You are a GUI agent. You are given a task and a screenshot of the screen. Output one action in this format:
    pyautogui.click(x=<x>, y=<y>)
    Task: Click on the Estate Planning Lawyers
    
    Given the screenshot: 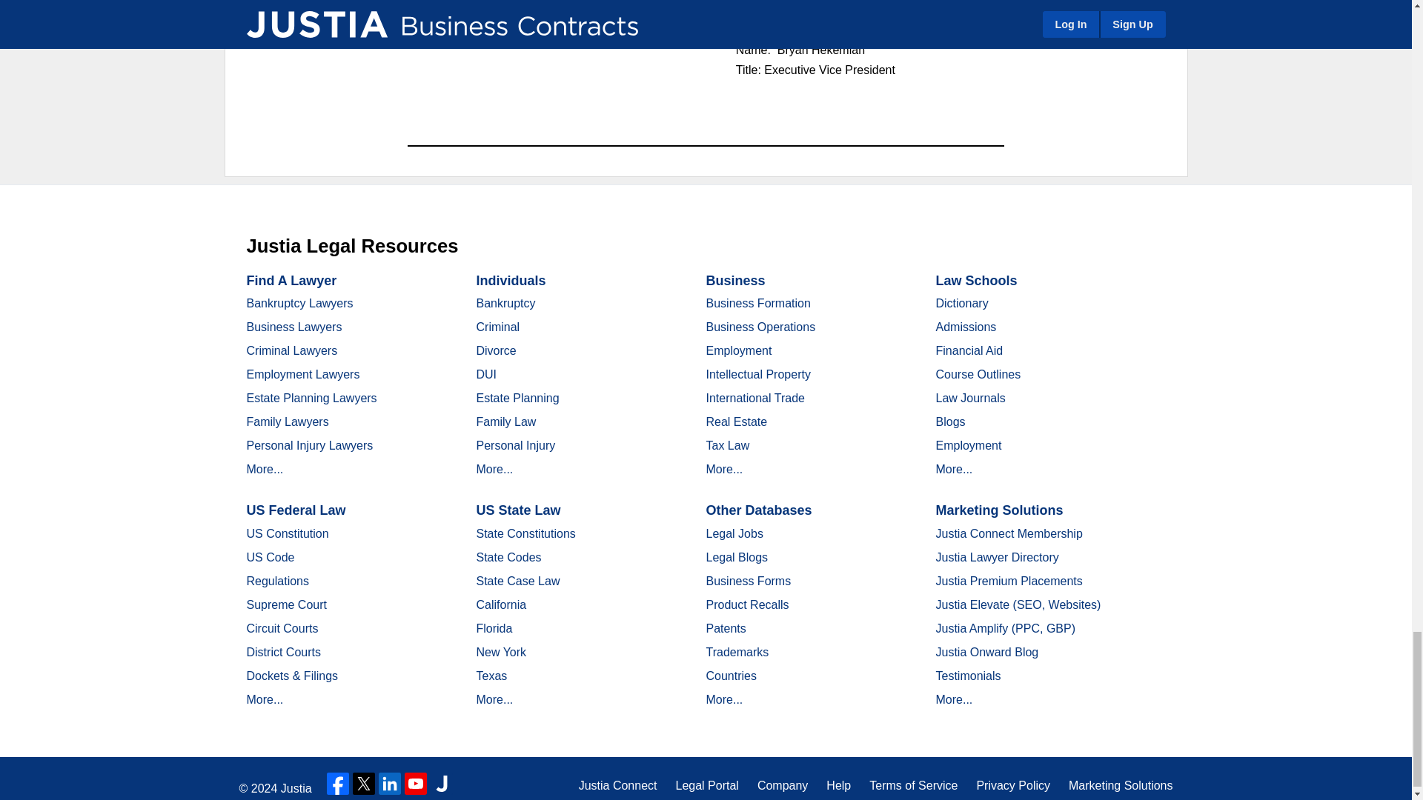 What is the action you would take?
    pyautogui.click(x=311, y=399)
    